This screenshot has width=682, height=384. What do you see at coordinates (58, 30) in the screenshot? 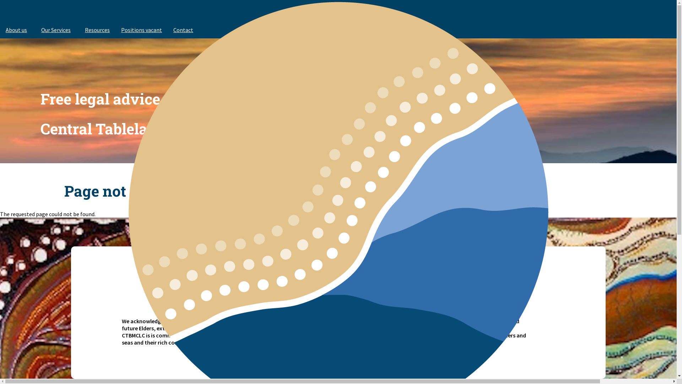
I see `Our Services` at bounding box center [58, 30].